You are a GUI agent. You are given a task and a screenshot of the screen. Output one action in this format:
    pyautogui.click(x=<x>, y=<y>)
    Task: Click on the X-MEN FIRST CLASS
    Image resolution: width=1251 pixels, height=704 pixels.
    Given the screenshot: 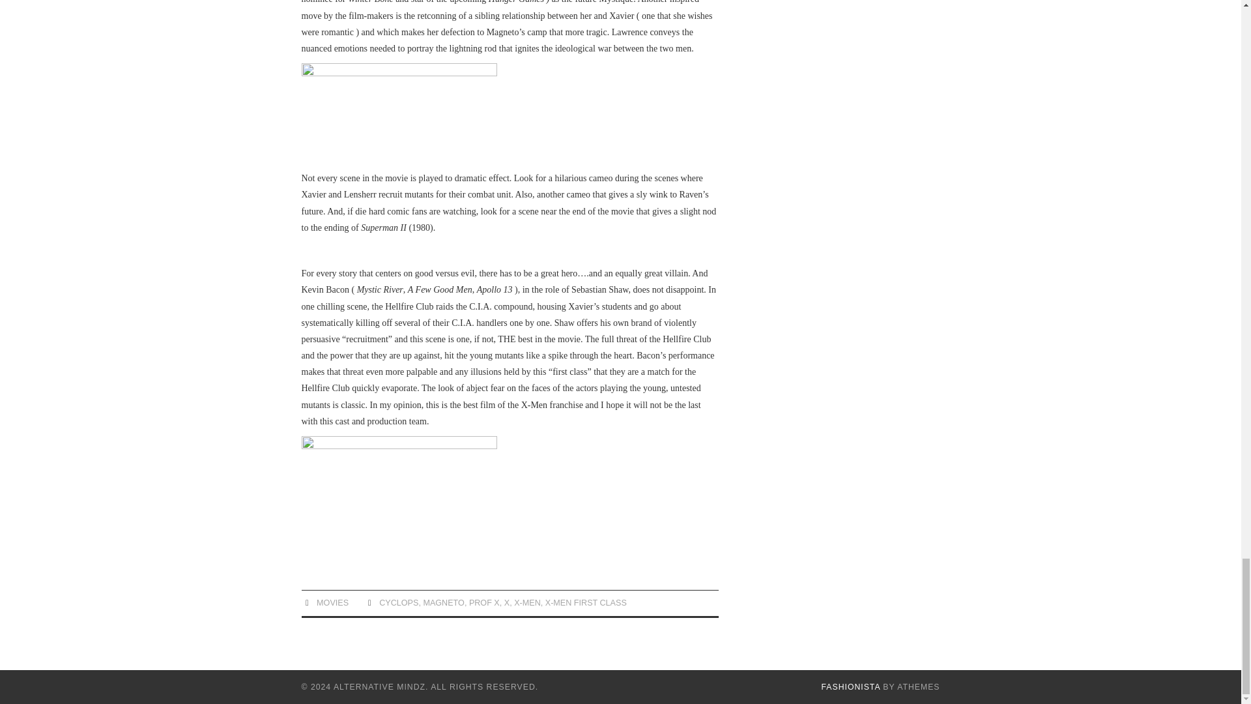 What is the action you would take?
    pyautogui.click(x=586, y=603)
    